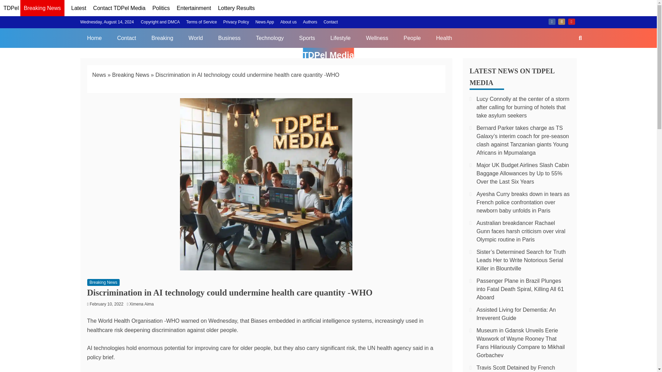 Image resolution: width=662 pixels, height=372 pixels. What do you see at coordinates (119, 8) in the screenshot?
I see `Contact TDPel Media` at bounding box center [119, 8].